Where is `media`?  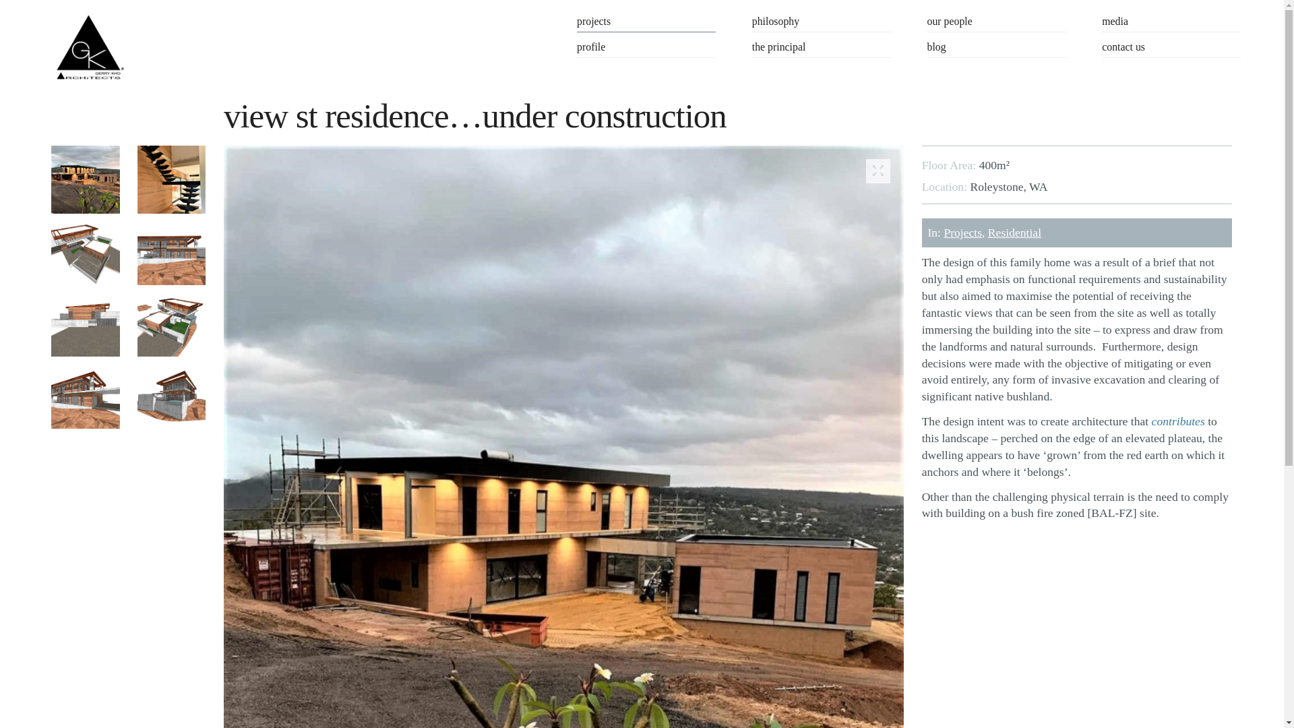 media is located at coordinates (1171, 23).